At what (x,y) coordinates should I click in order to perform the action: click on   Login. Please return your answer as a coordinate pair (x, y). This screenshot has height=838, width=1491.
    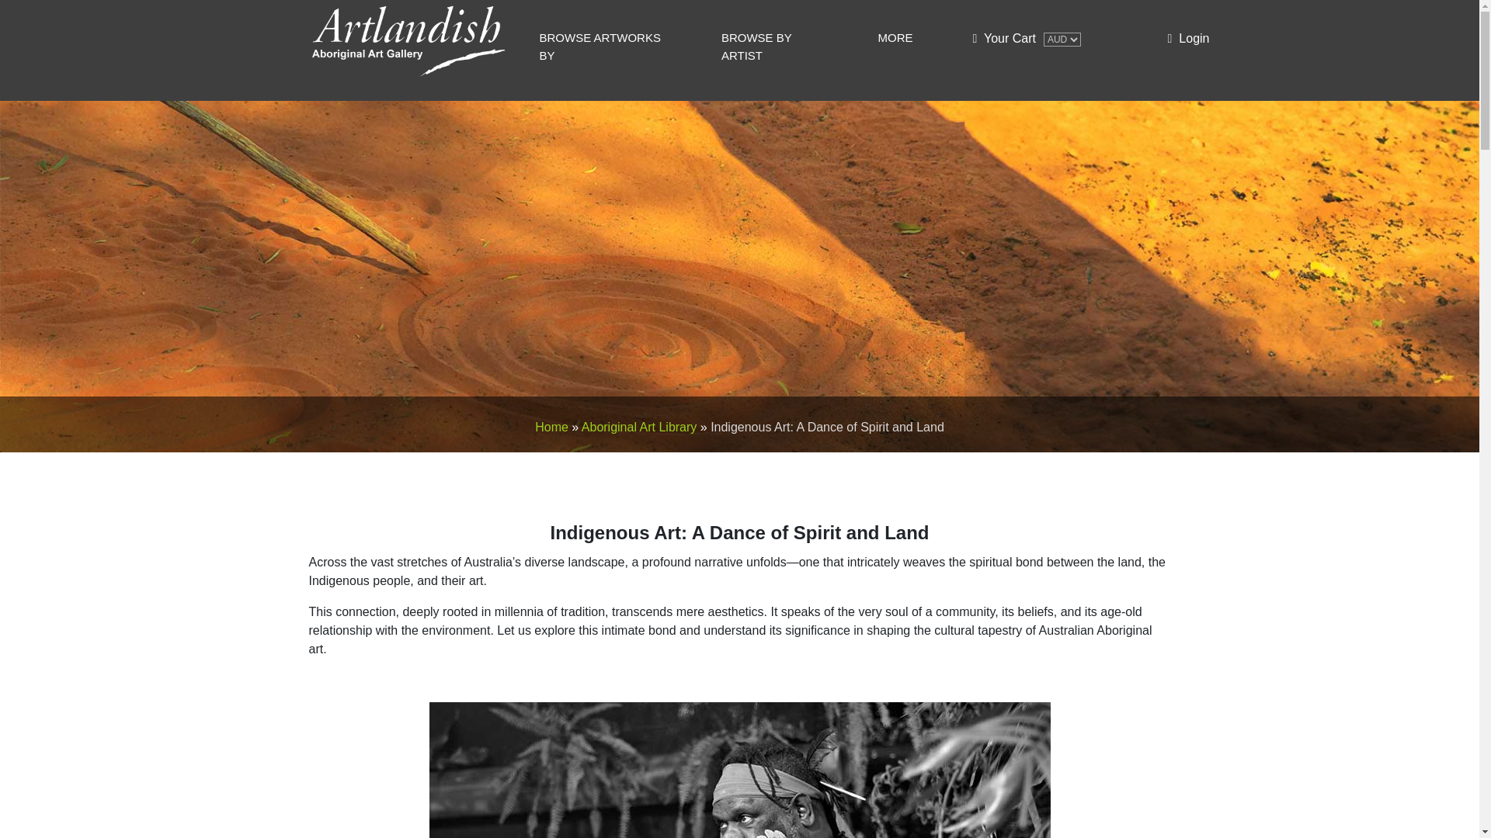
    Looking at the image, I should click on (1188, 39).